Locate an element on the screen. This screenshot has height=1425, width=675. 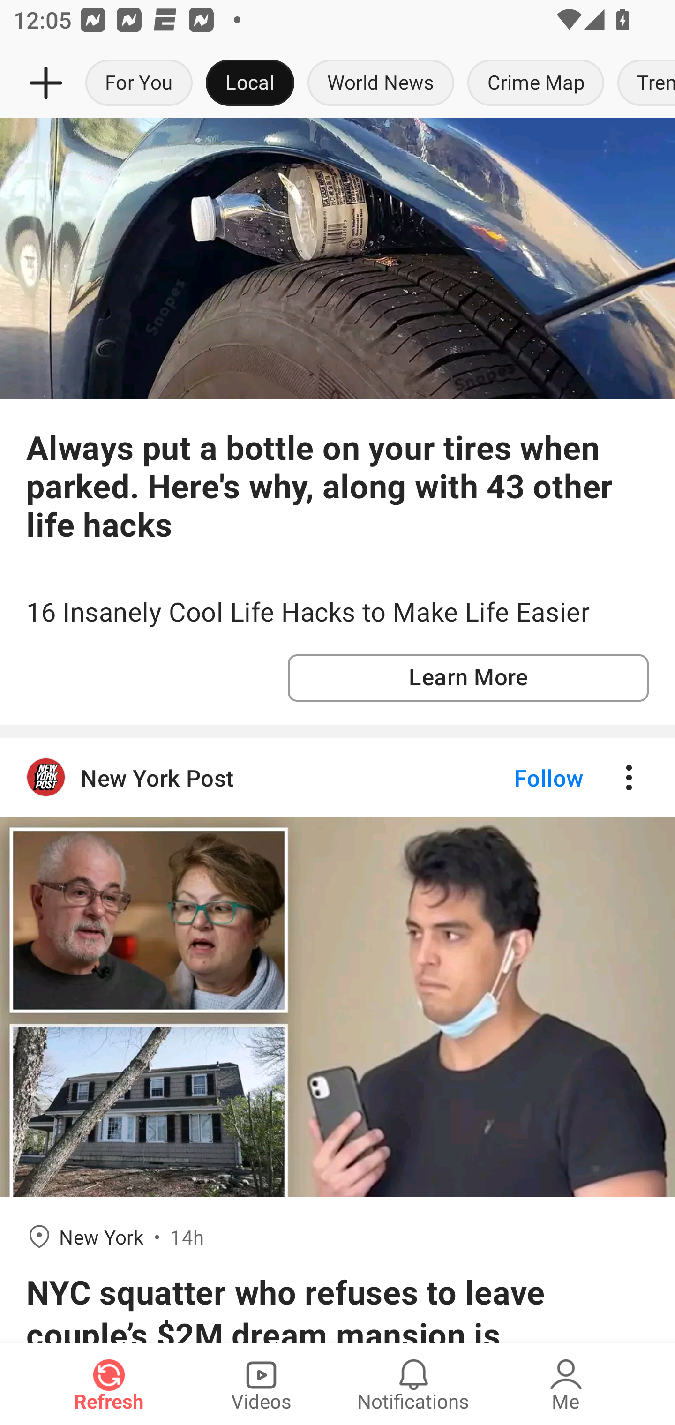
16 Insanely Cool Life Hacks to Make Life Easier is located at coordinates (337, 613).